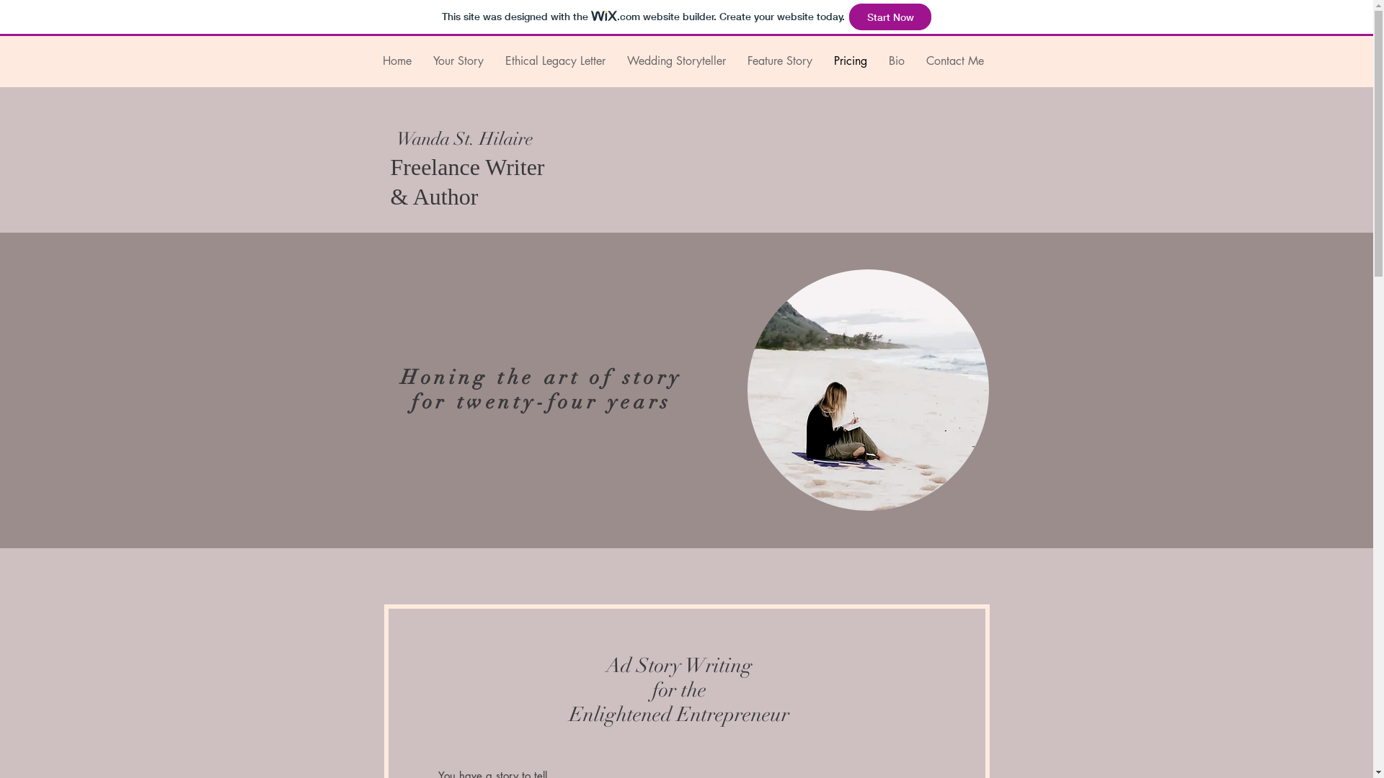 The width and height of the screenshot is (1384, 778). I want to click on Bio, so click(897, 61).